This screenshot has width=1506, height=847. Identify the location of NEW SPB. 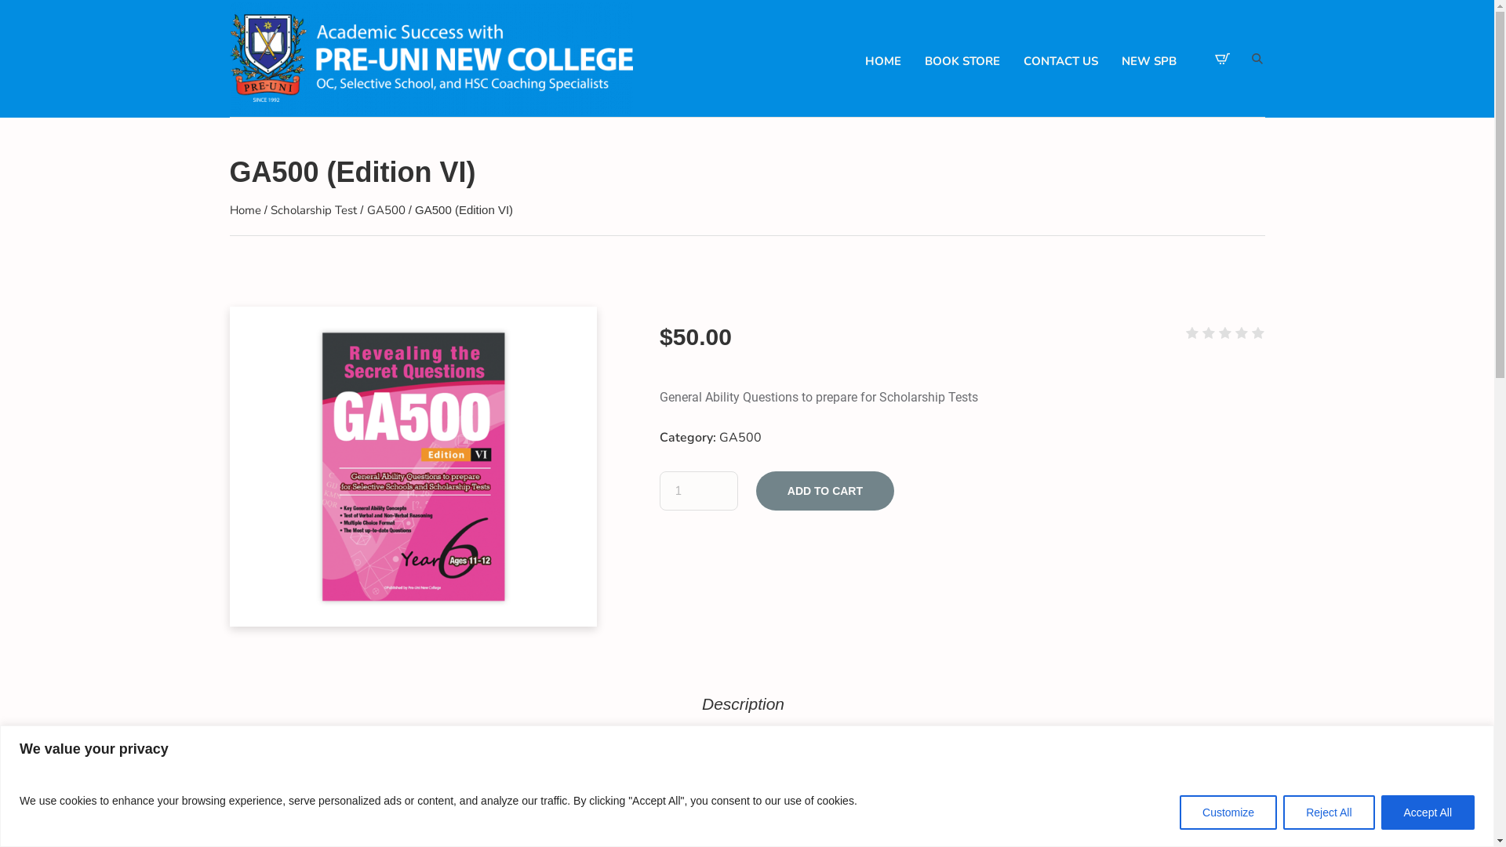
(1149, 61).